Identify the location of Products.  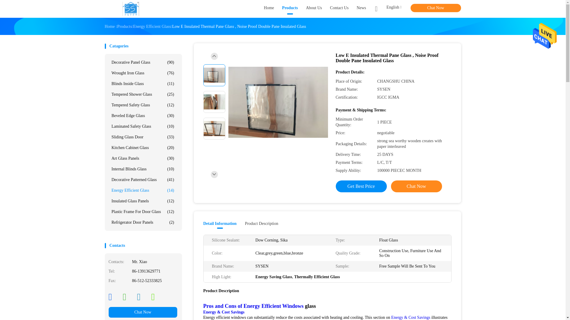
(290, 9).